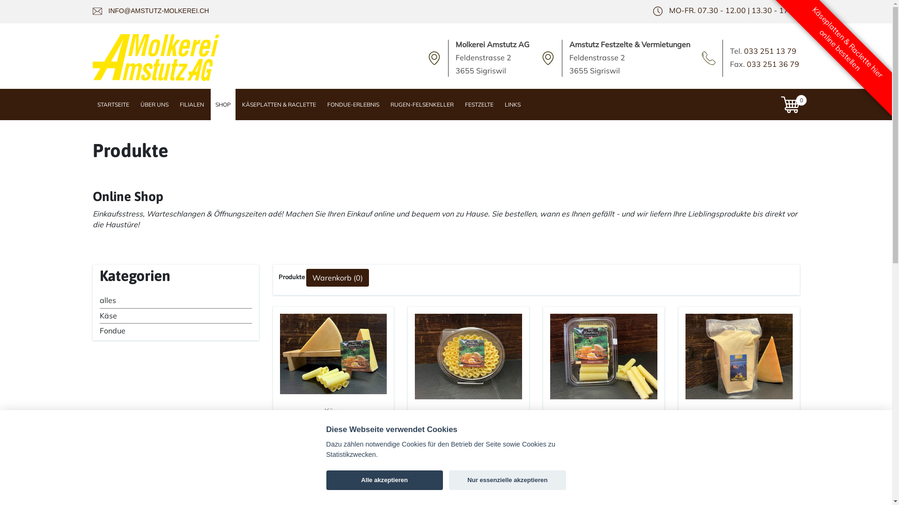  What do you see at coordinates (159, 11) in the screenshot?
I see `INFO@AMSTUTZ-MOLKEREI.CH` at bounding box center [159, 11].